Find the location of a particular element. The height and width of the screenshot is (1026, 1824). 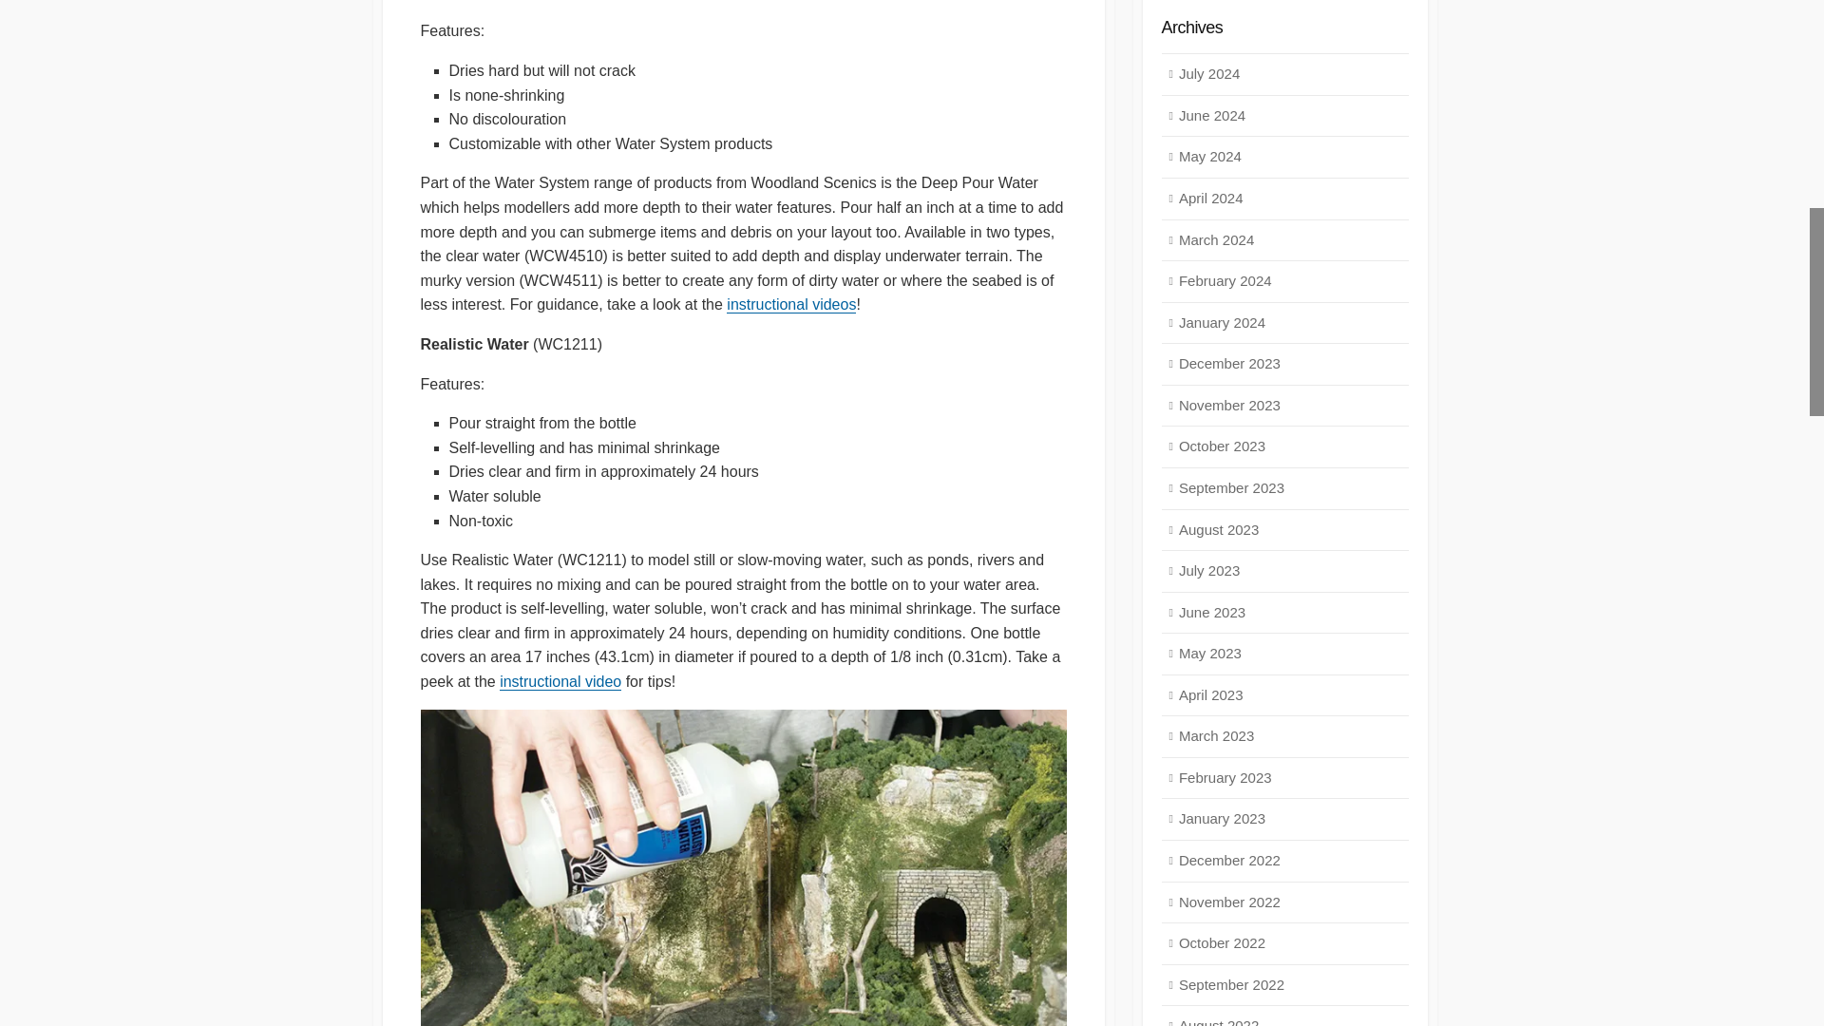

instructional videos is located at coordinates (790, 304).